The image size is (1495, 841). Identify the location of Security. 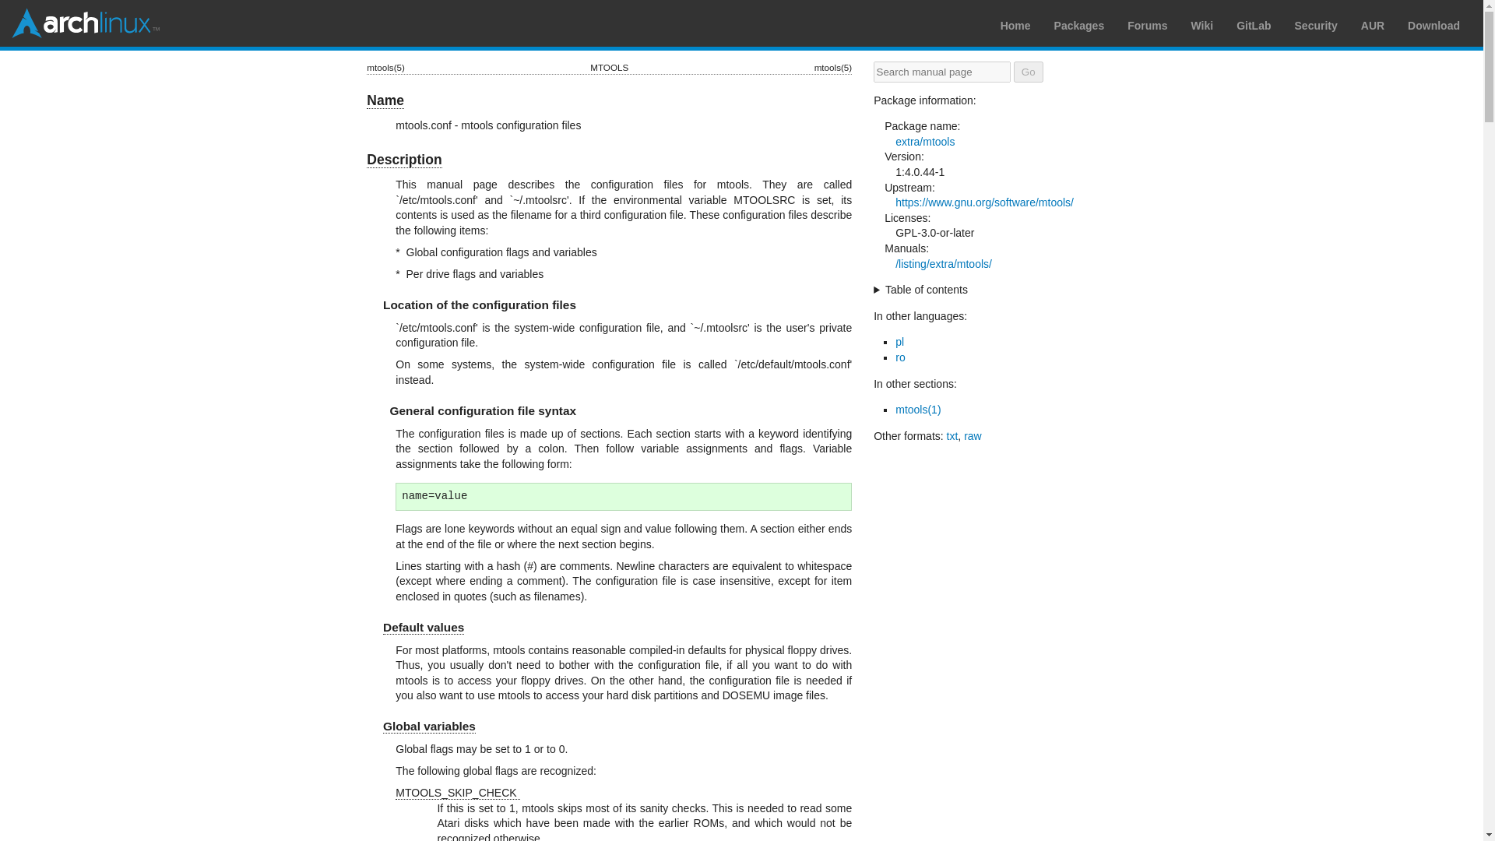
(1316, 25).